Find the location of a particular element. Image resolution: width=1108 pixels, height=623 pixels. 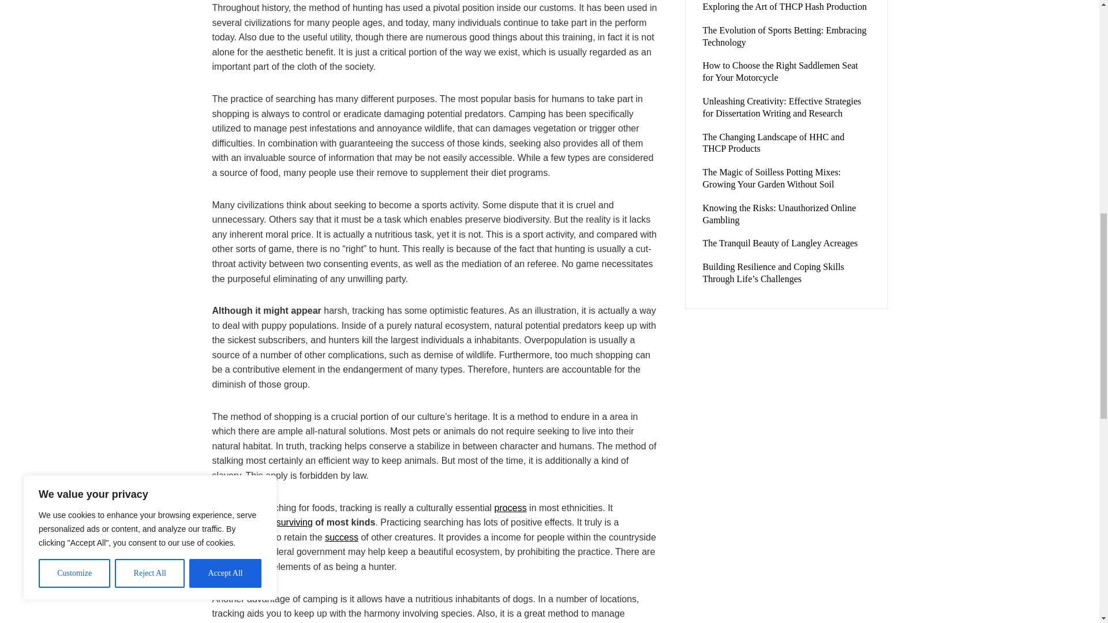

success is located at coordinates (341, 537).